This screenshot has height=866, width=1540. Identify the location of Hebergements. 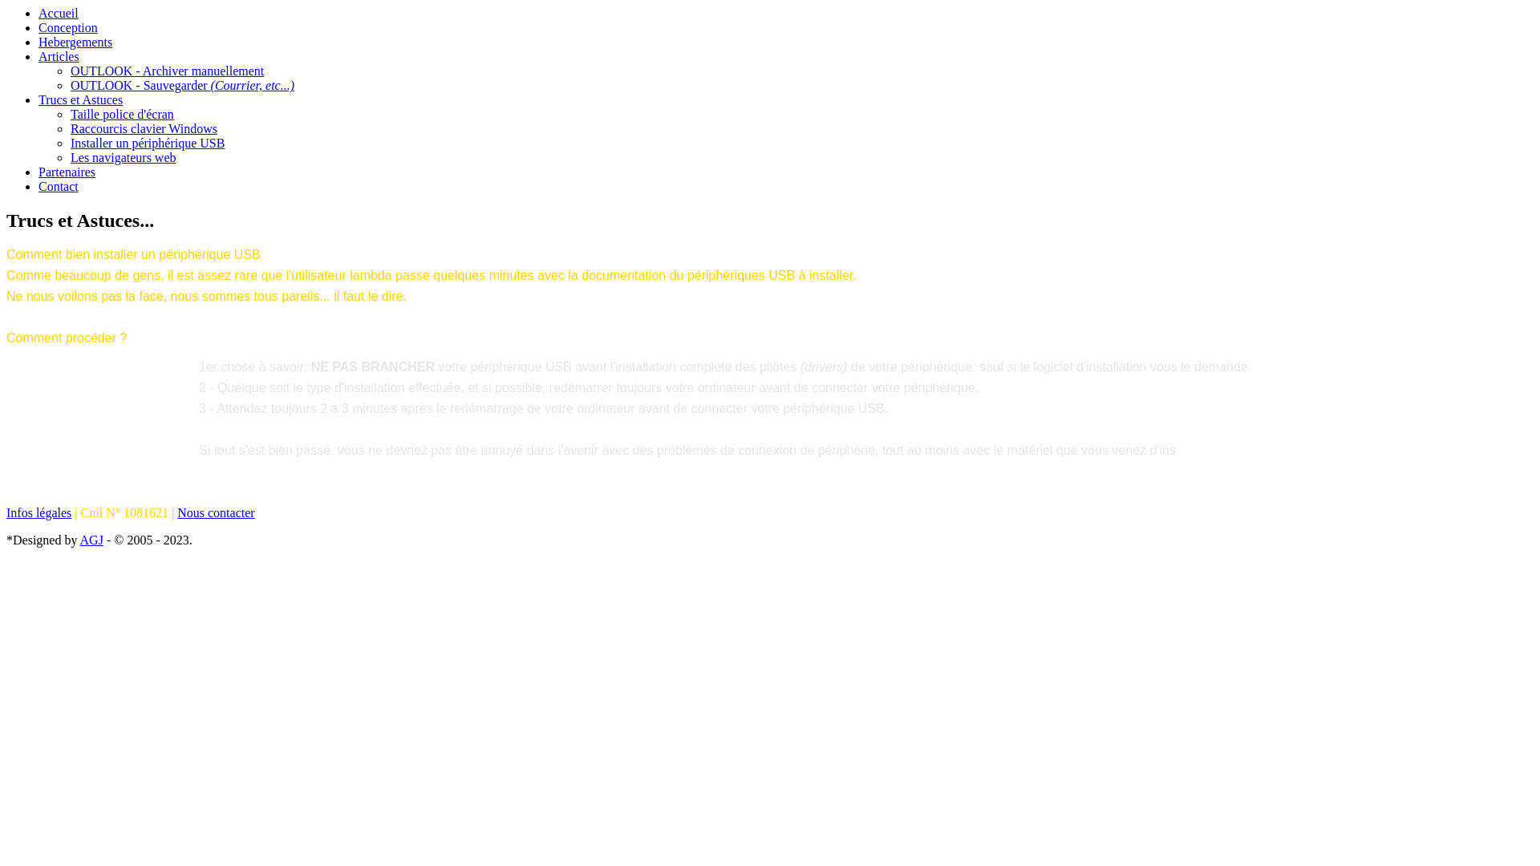
(75, 42).